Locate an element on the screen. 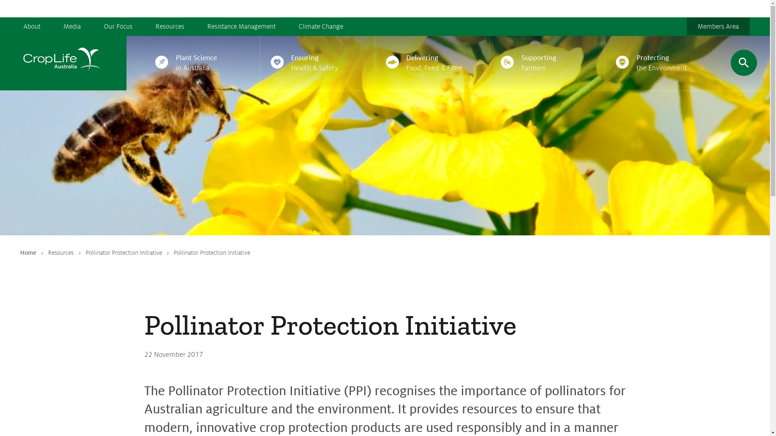 Image resolution: width=776 pixels, height=436 pixels. Protecting
the Environment is located at coordinates (662, 63).